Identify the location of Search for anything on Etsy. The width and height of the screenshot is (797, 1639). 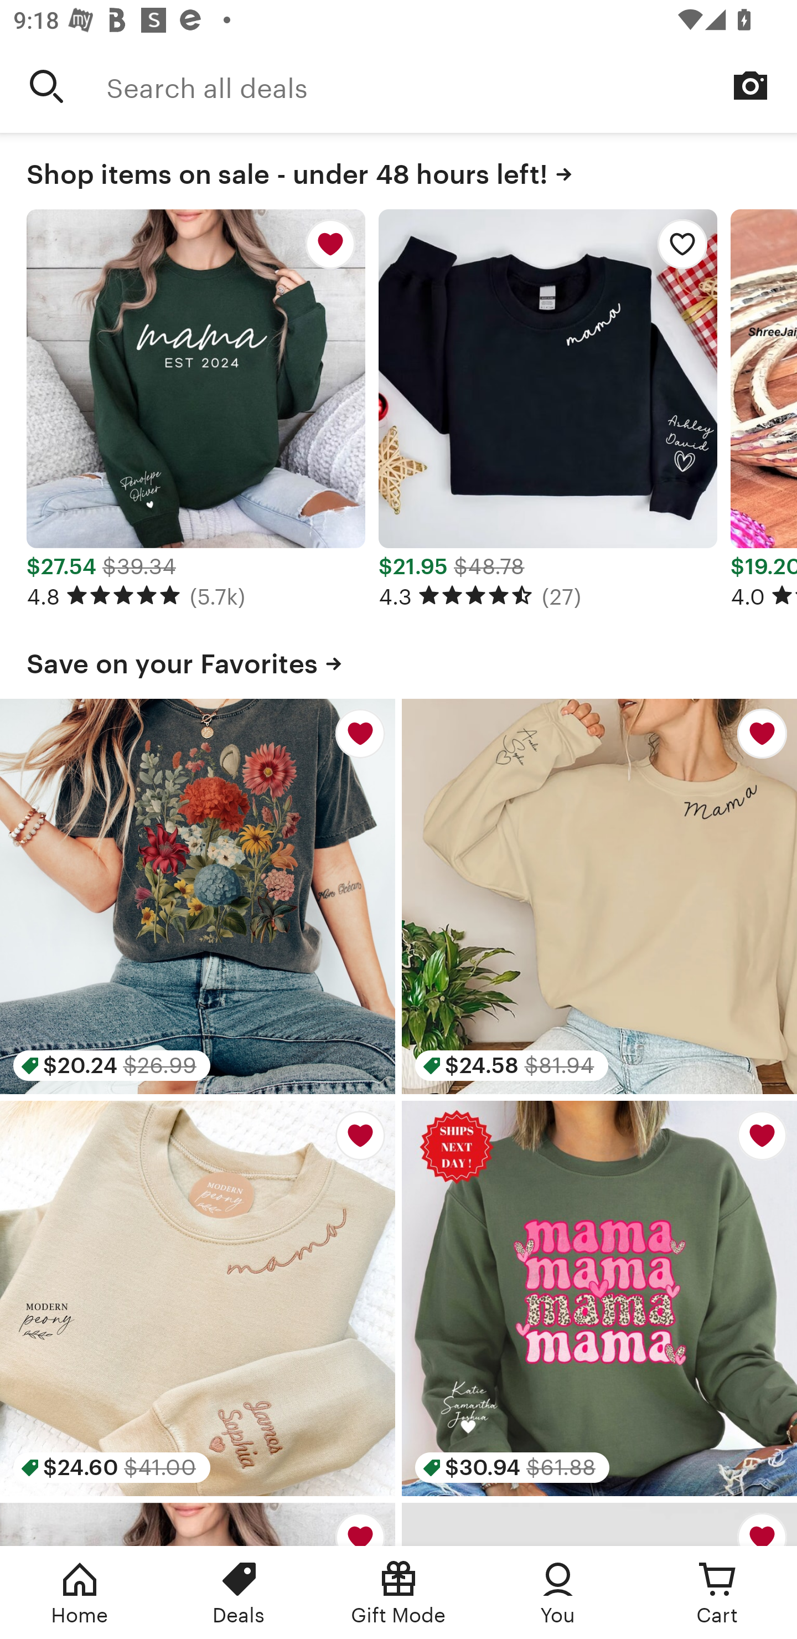
(46, 86).